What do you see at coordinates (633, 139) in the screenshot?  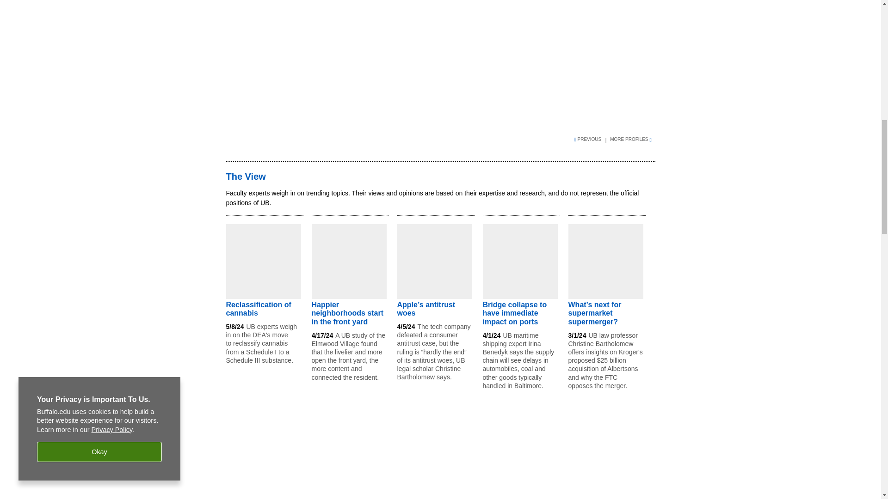 I see `MORE PROFILES` at bounding box center [633, 139].